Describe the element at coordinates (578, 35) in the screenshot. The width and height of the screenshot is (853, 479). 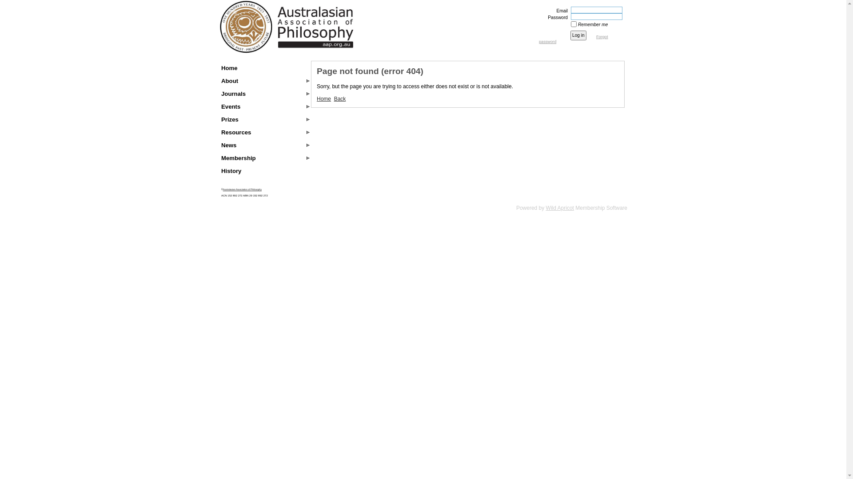
I see `Log in` at that location.